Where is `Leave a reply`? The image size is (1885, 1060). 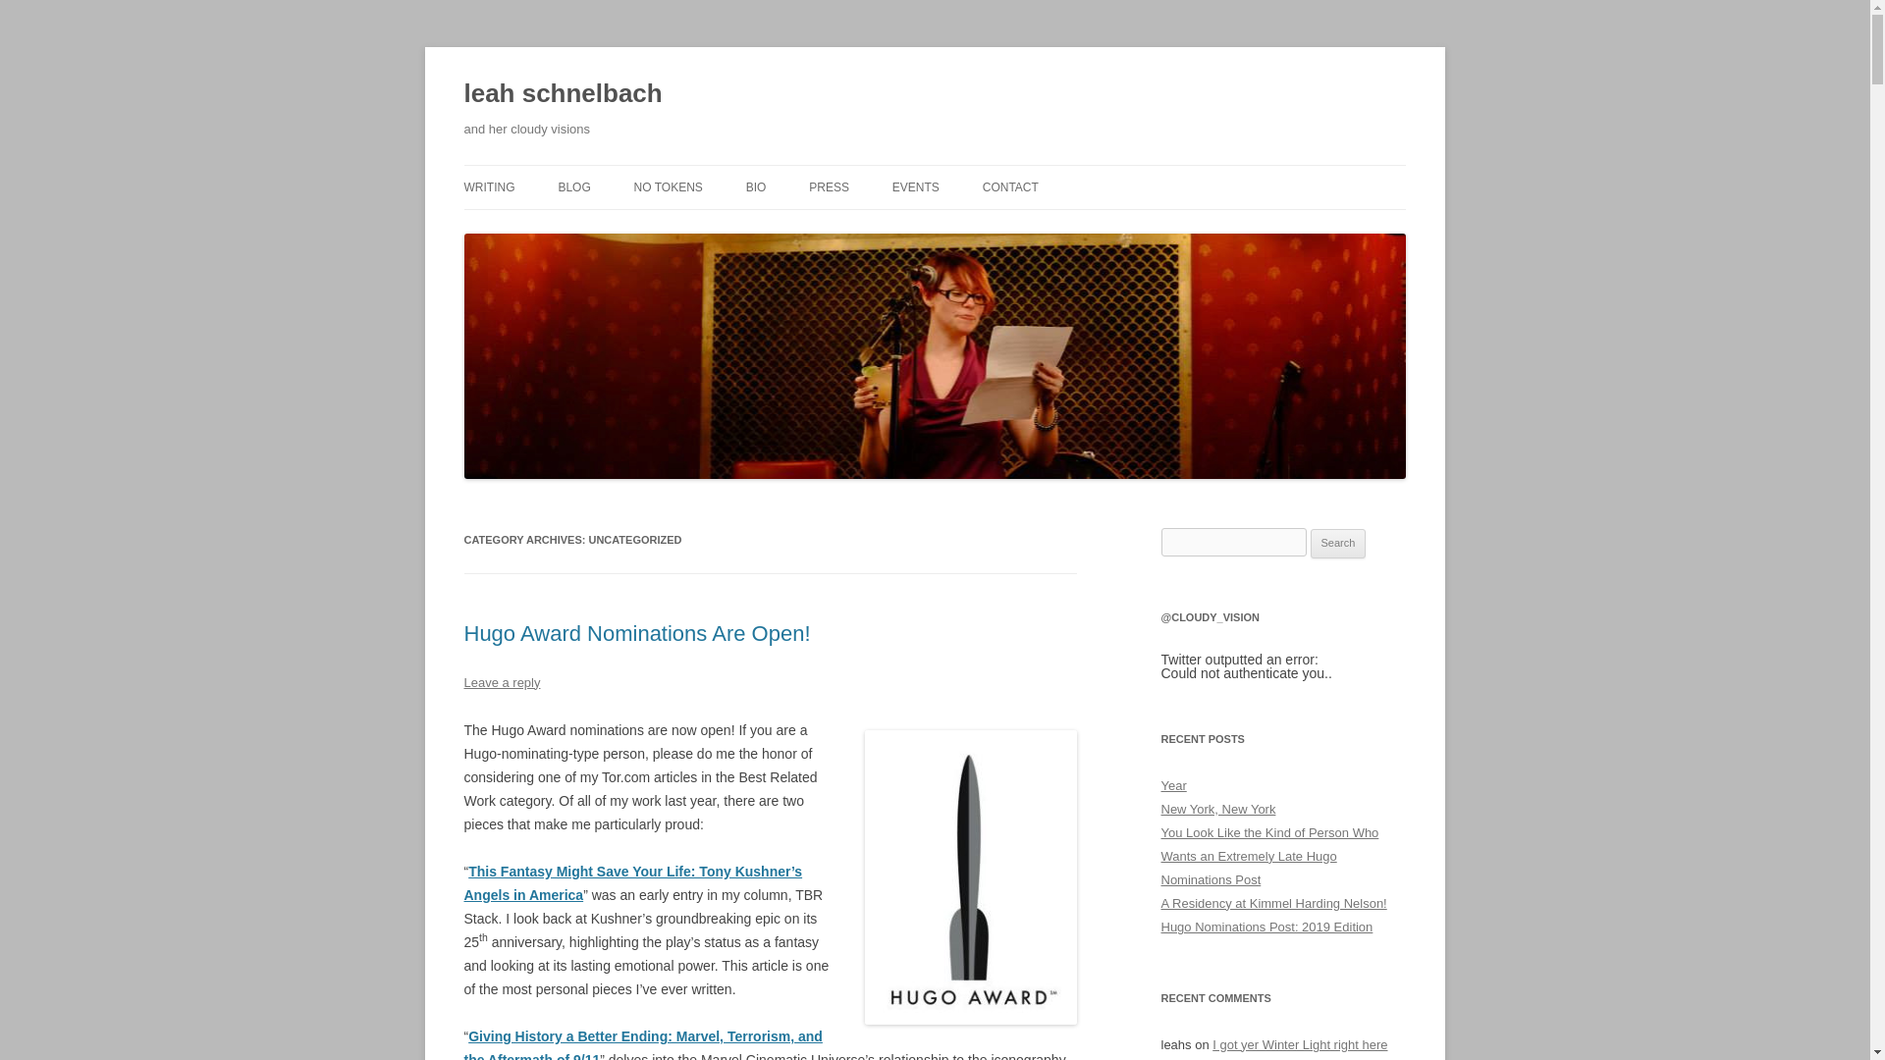
Leave a reply is located at coordinates (501, 682).